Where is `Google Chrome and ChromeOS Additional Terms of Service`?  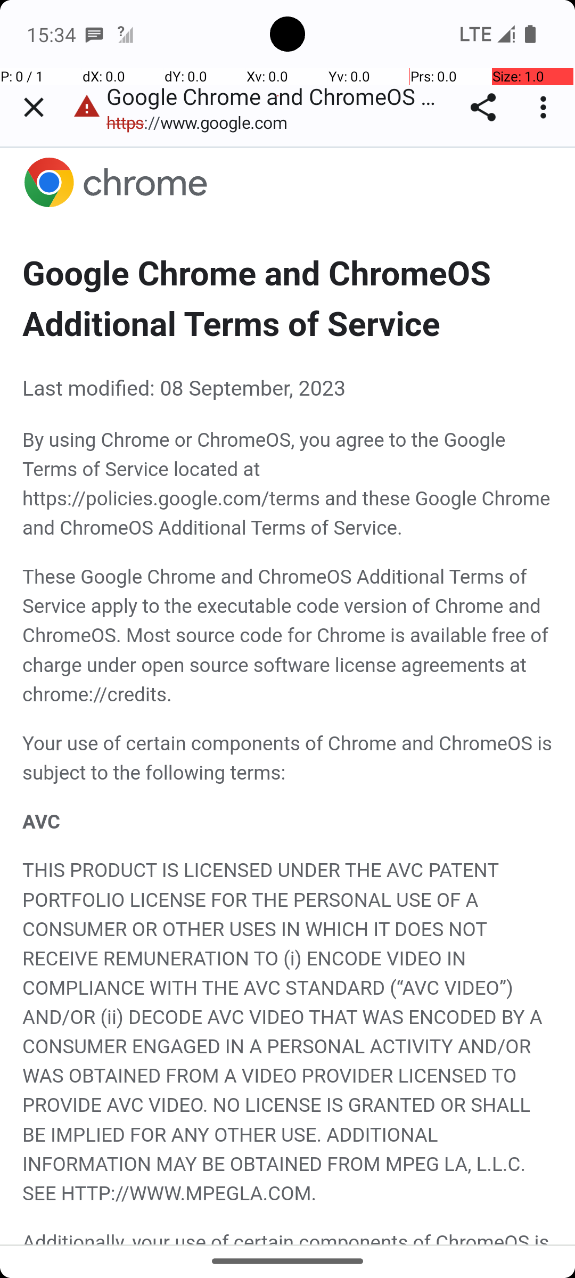
Google Chrome and ChromeOS Additional Terms of Service is located at coordinates (289, 696).